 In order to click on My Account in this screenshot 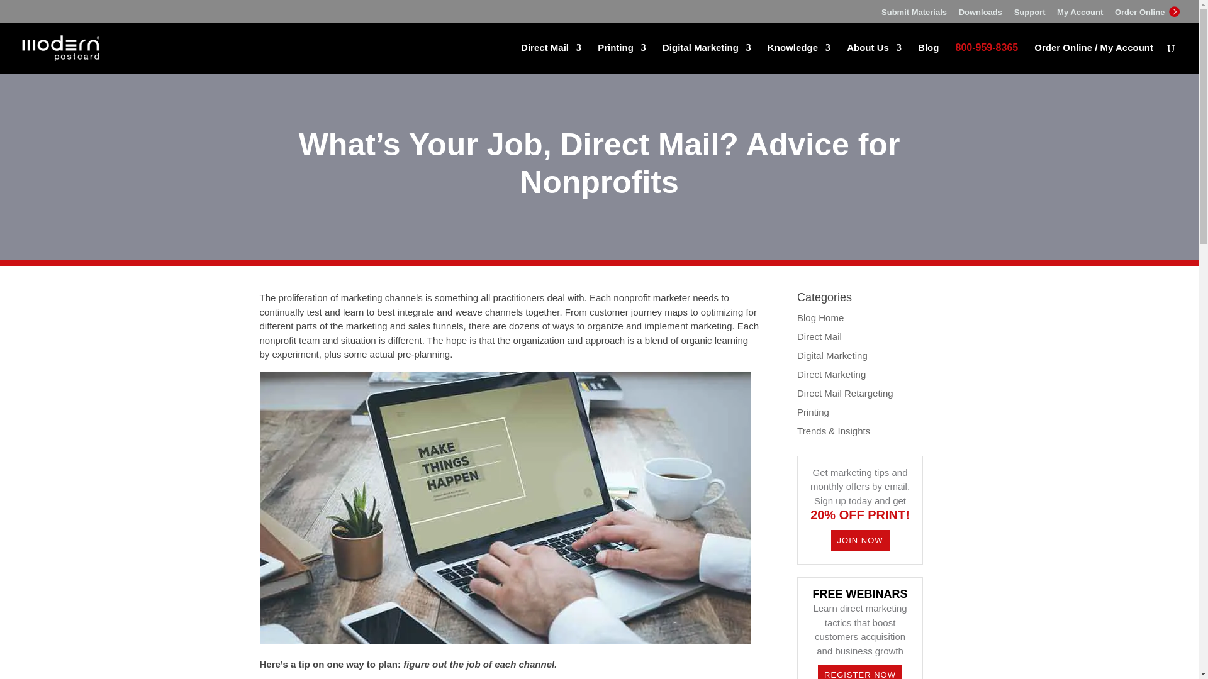, I will do `click(1080, 15)`.